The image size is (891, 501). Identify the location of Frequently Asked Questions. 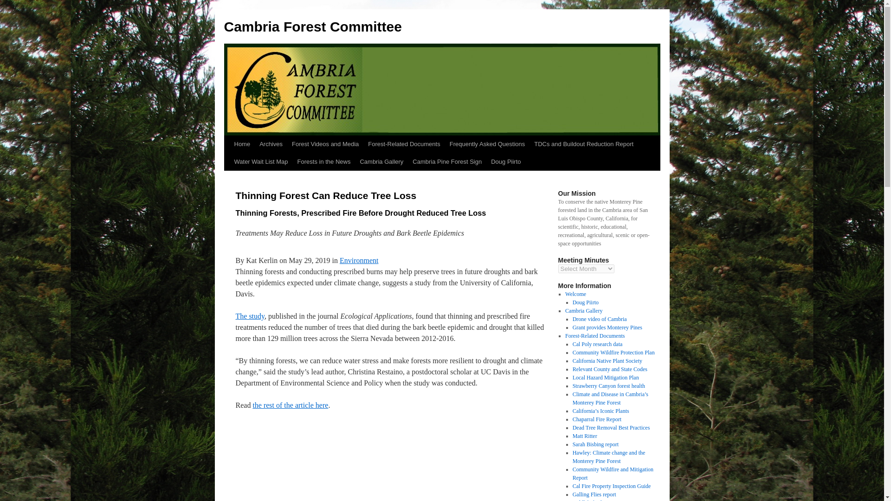
(487, 144).